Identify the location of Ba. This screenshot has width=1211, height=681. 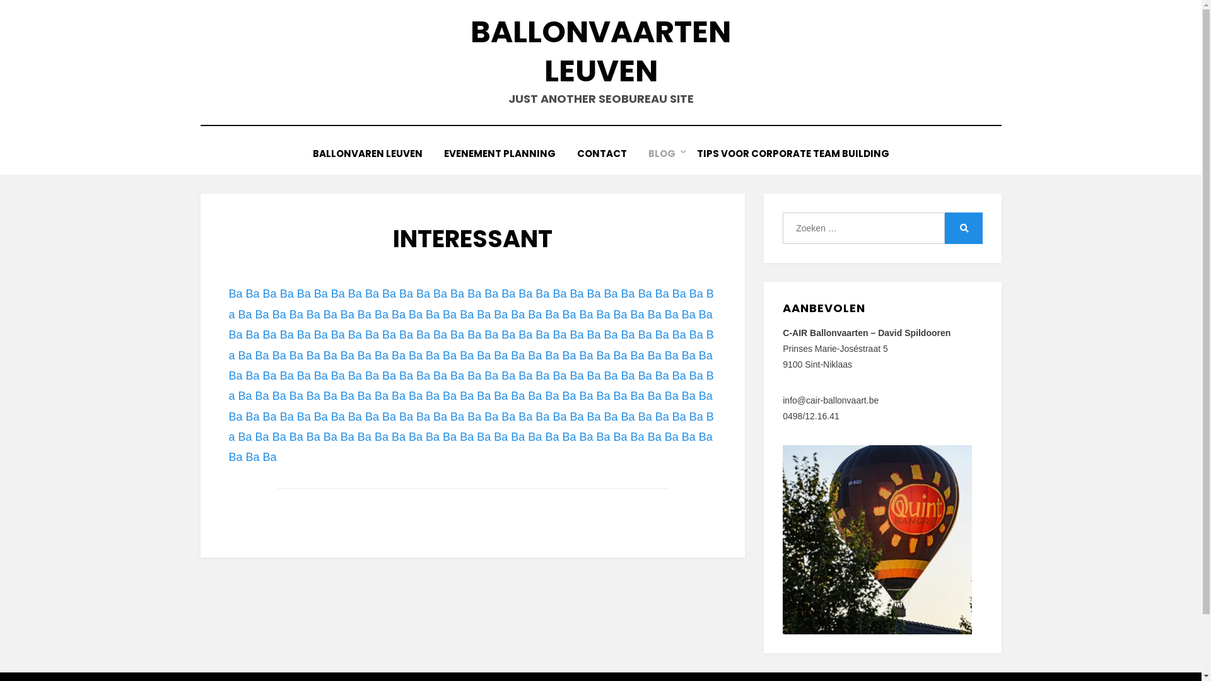
(382, 356).